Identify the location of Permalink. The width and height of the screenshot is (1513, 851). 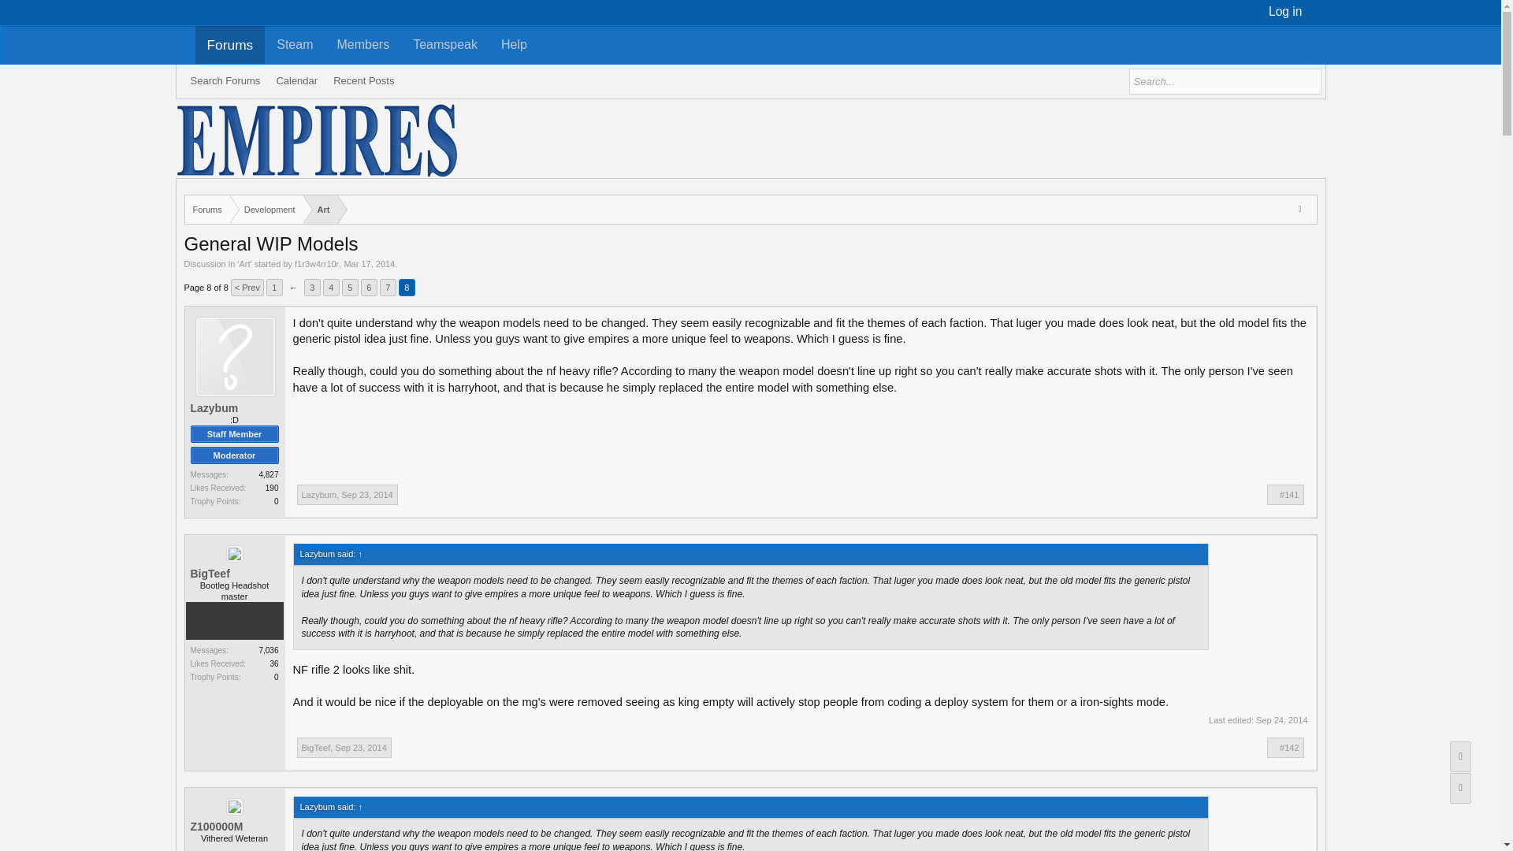
(366, 495).